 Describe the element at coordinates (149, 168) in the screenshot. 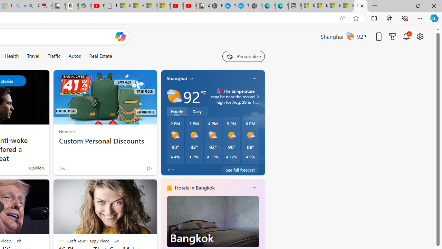

I see `Ad Choice` at that location.